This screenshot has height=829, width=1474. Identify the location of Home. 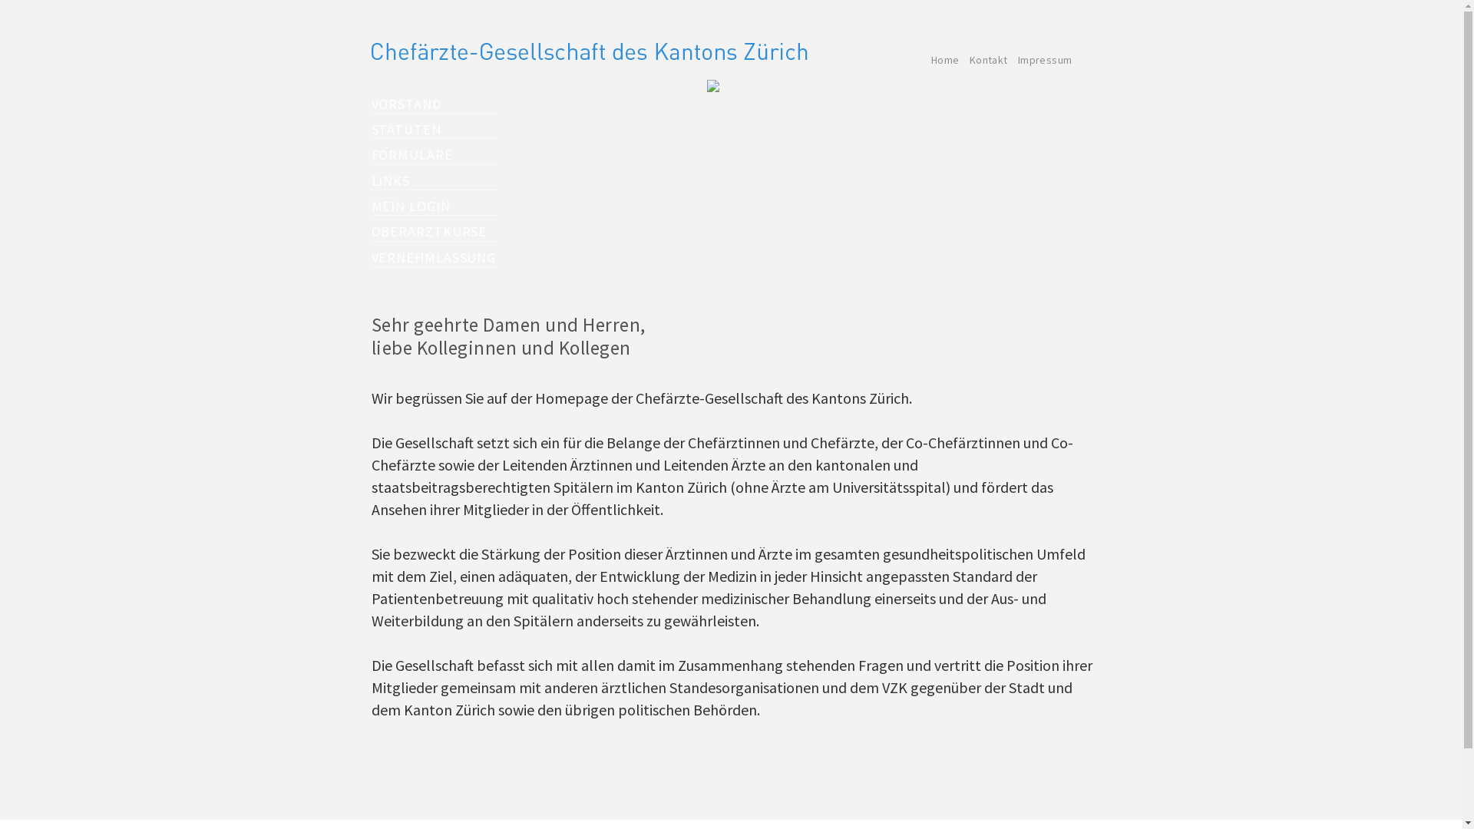
(946, 60).